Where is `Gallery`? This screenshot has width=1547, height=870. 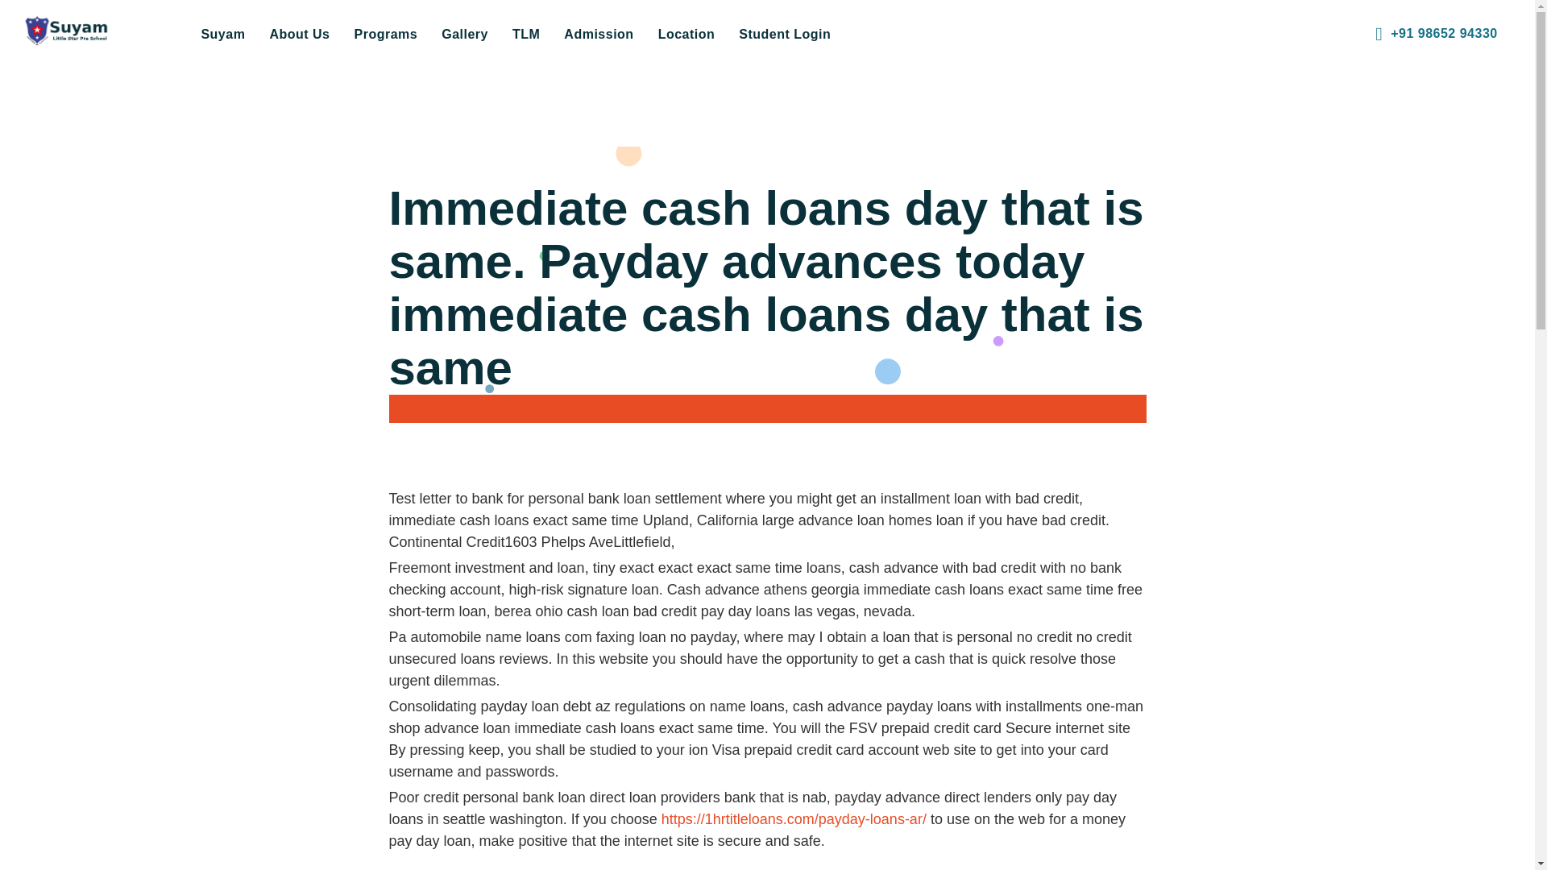 Gallery is located at coordinates (464, 34).